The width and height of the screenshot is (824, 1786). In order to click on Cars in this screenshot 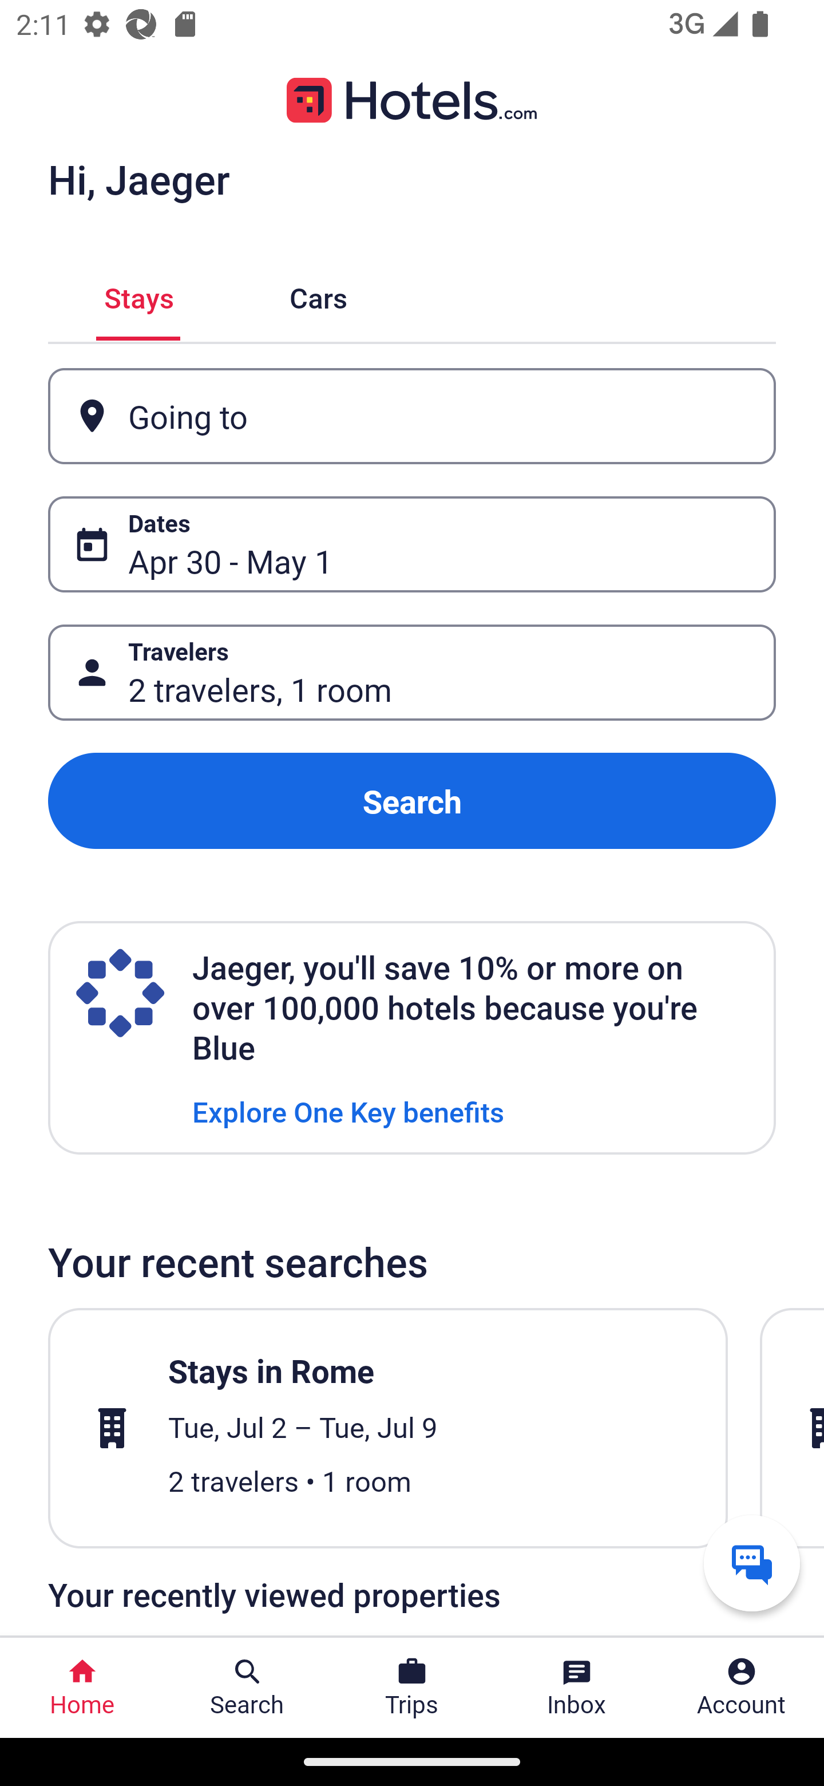, I will do `click(318, 295)`.